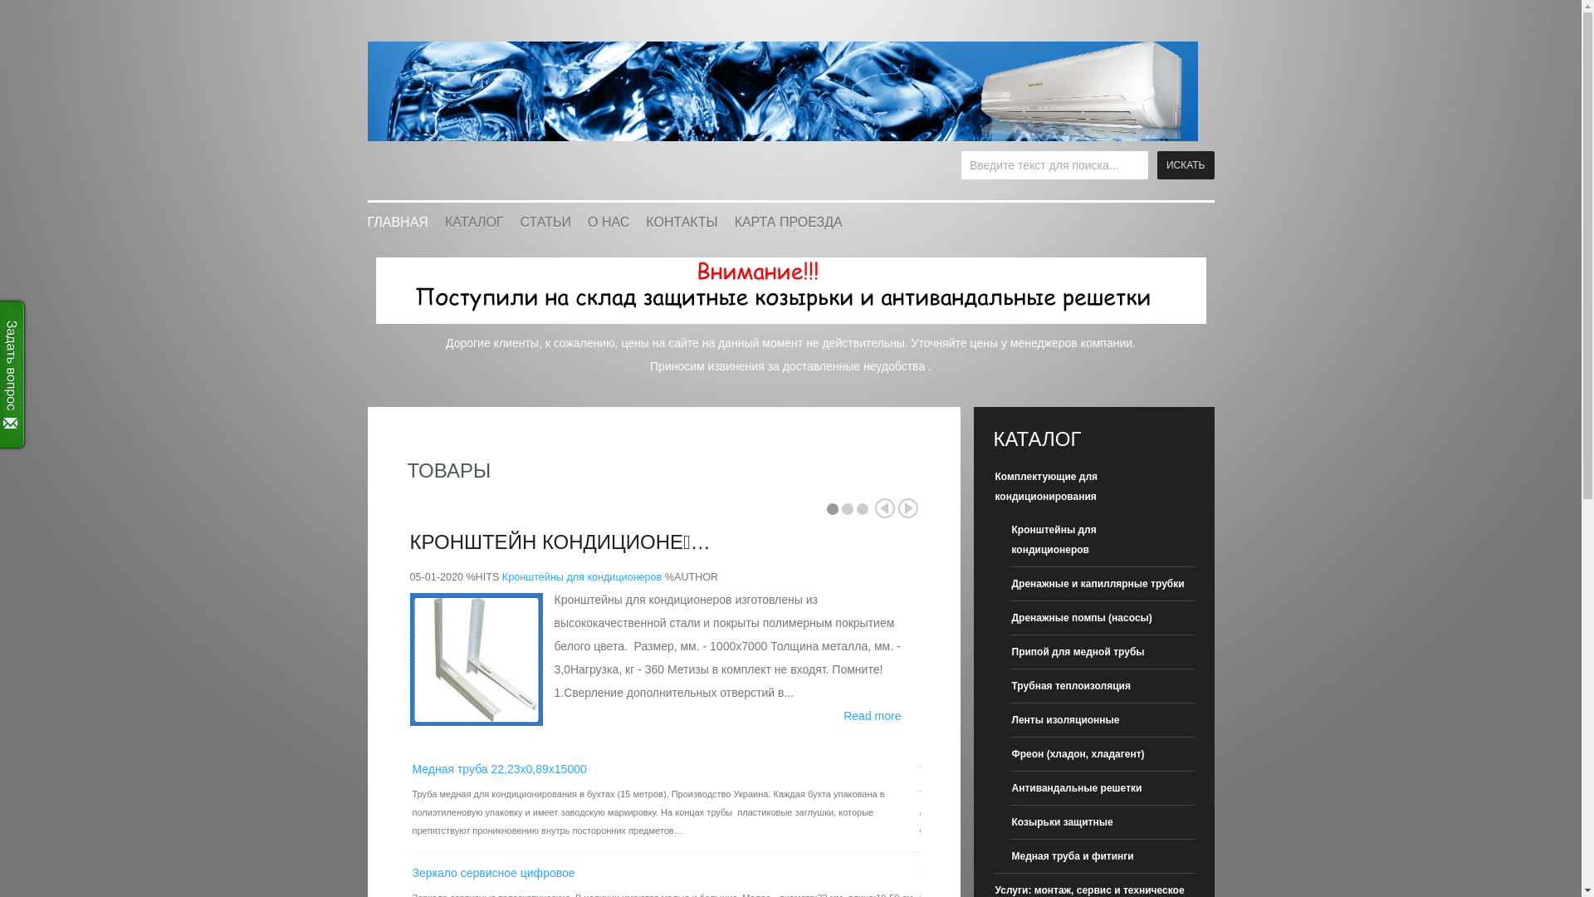  What do you see at coordinates (863, 509) in the screenshot?
I see `3` at bounding box center [863, 509].